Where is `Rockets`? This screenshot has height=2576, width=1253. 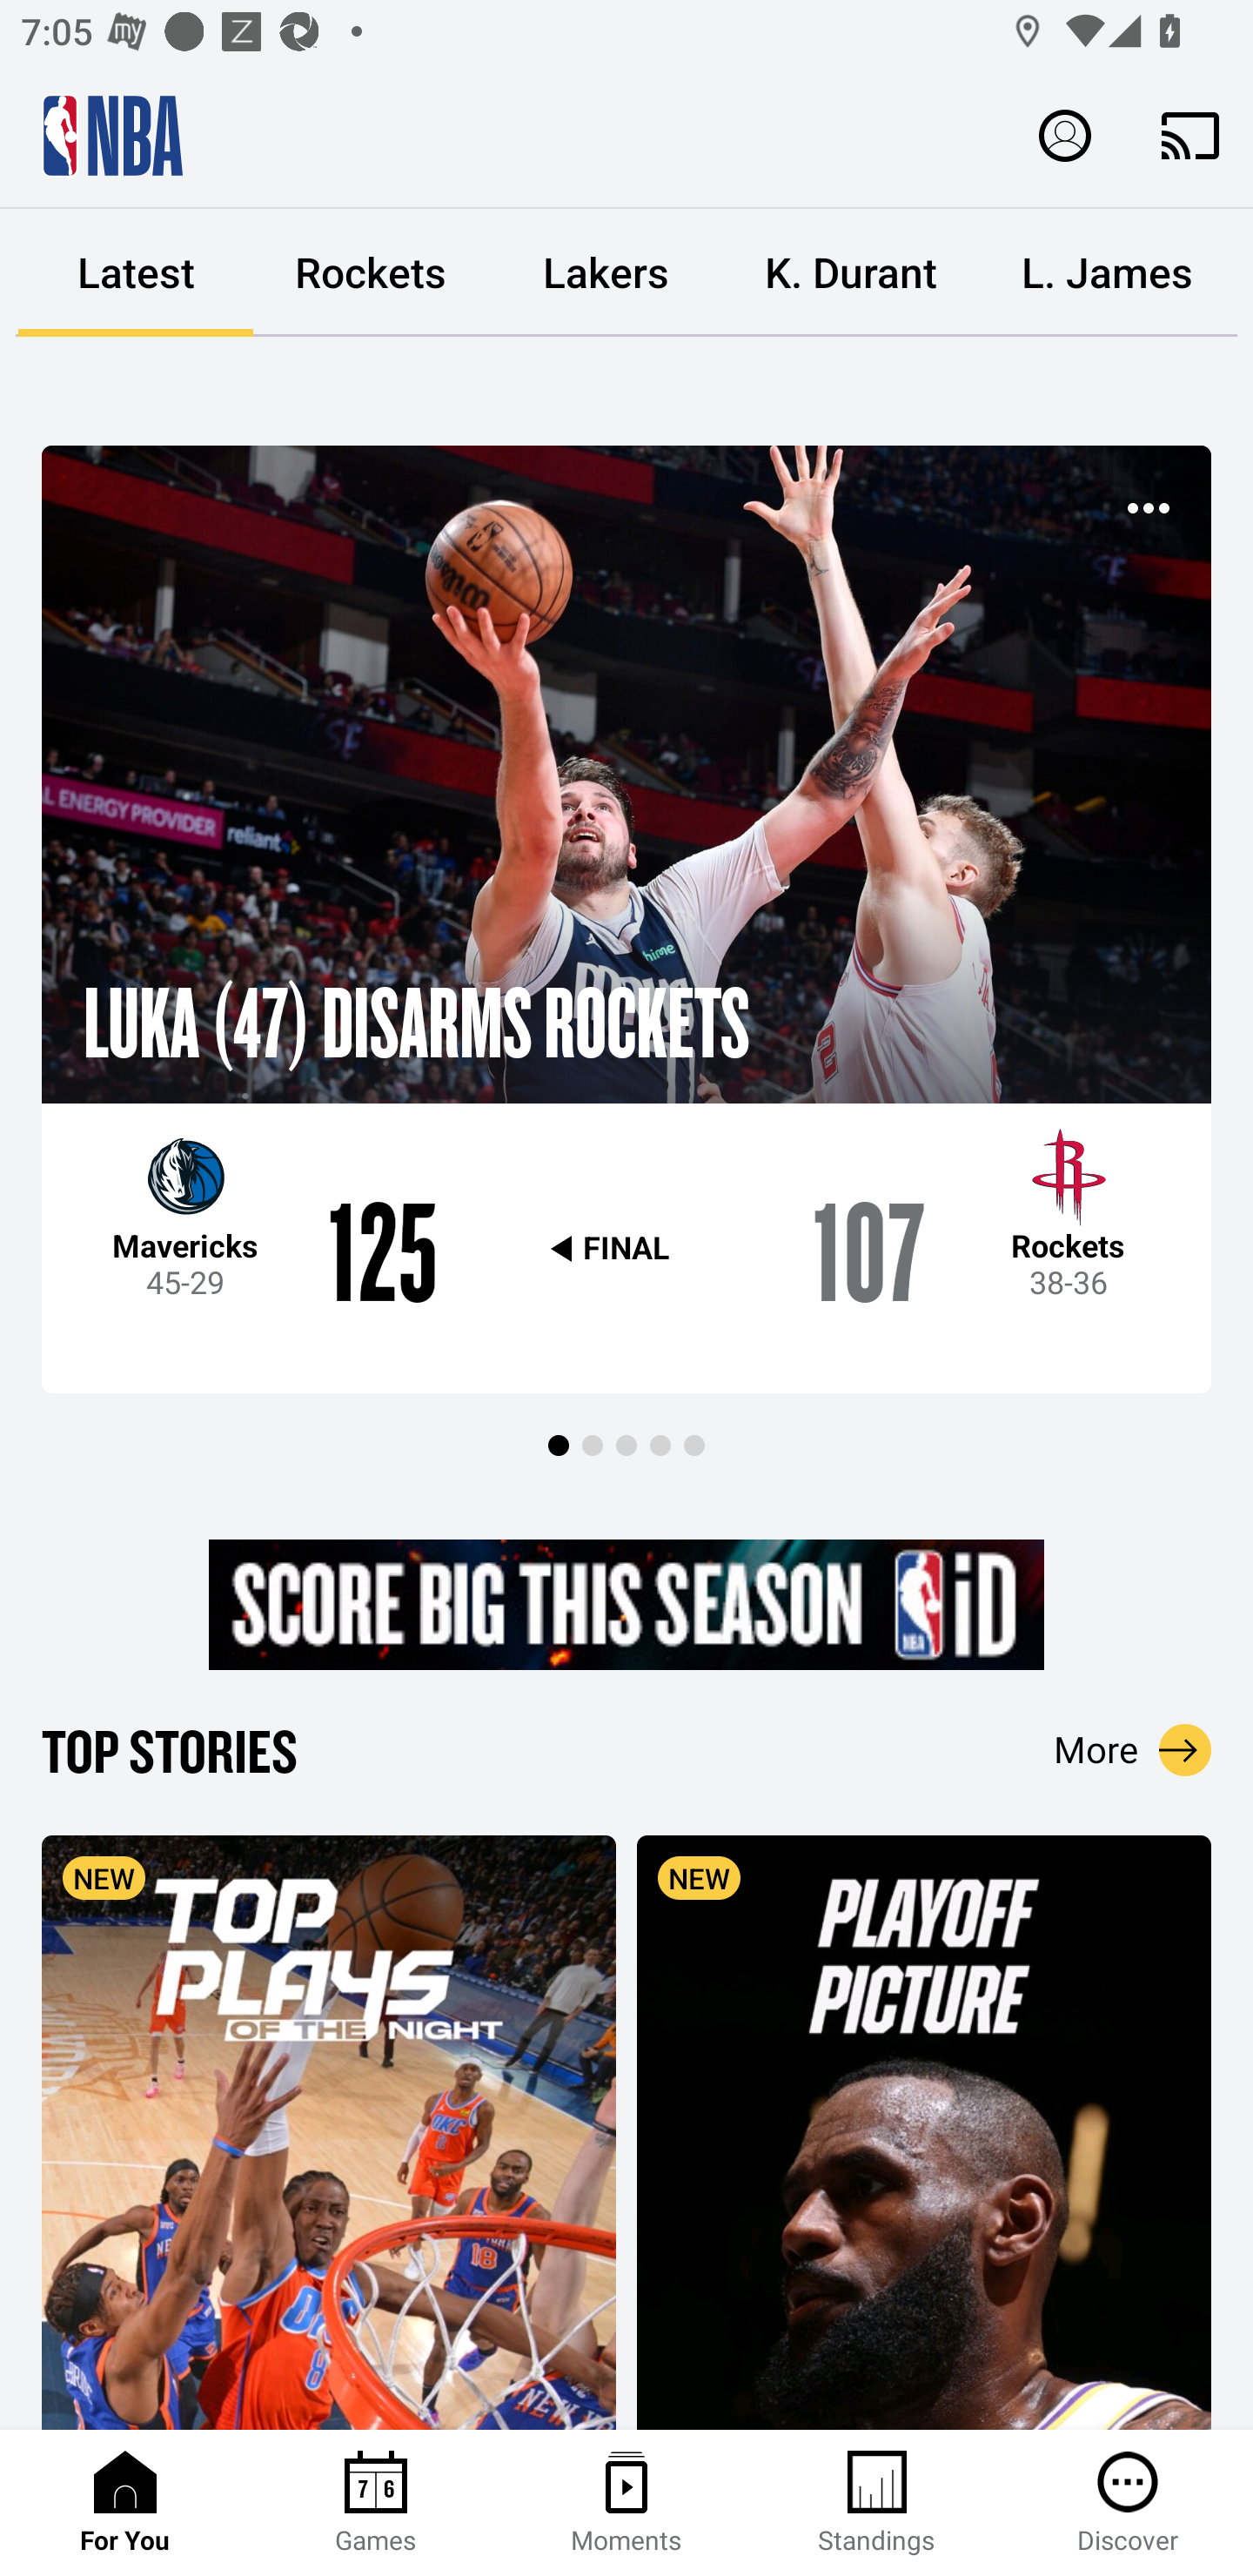
Rockets is located at coordinates (371, 273).